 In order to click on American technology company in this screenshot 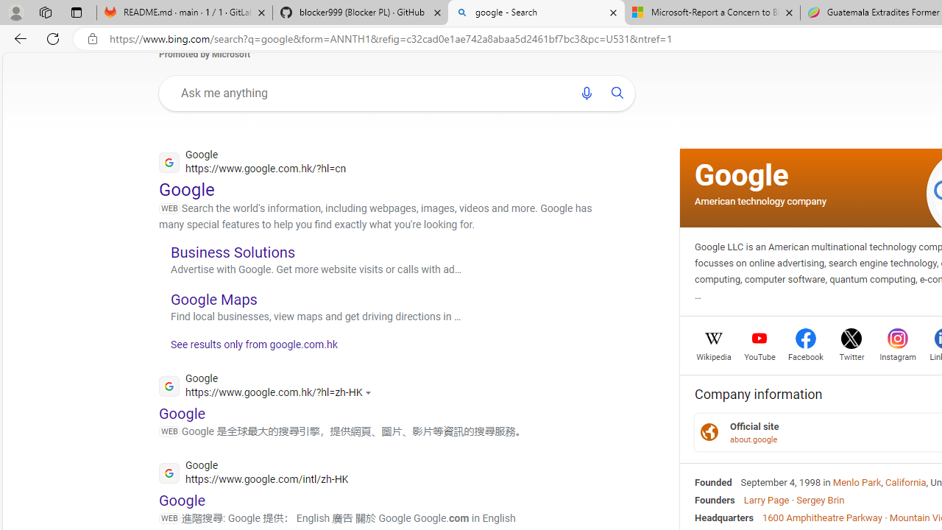, I will do `click(760, 200)`.